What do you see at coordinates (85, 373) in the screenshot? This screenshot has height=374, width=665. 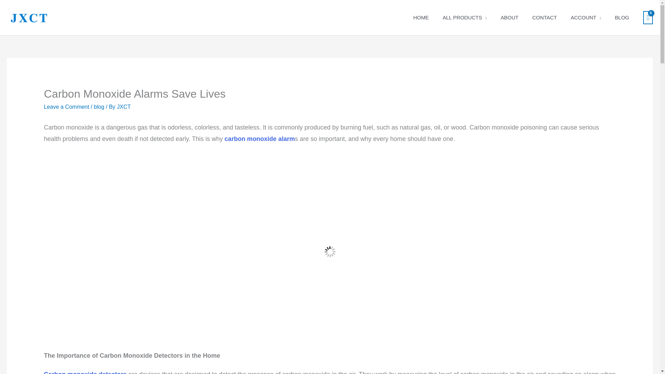 I see `Carbon monoxide detectors` at bounding box center [85, 373].